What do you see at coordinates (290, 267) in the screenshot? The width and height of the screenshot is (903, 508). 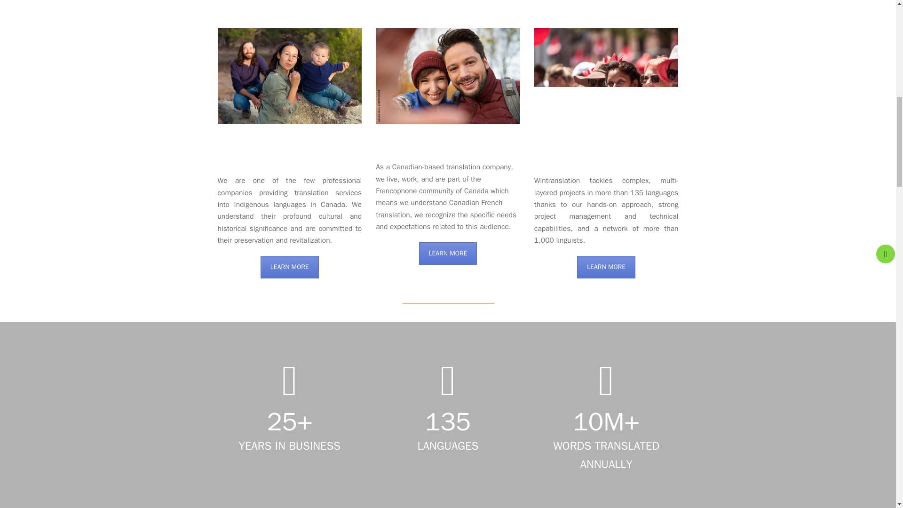 I see `LEARN MORE` at bounding box center [290, 267].